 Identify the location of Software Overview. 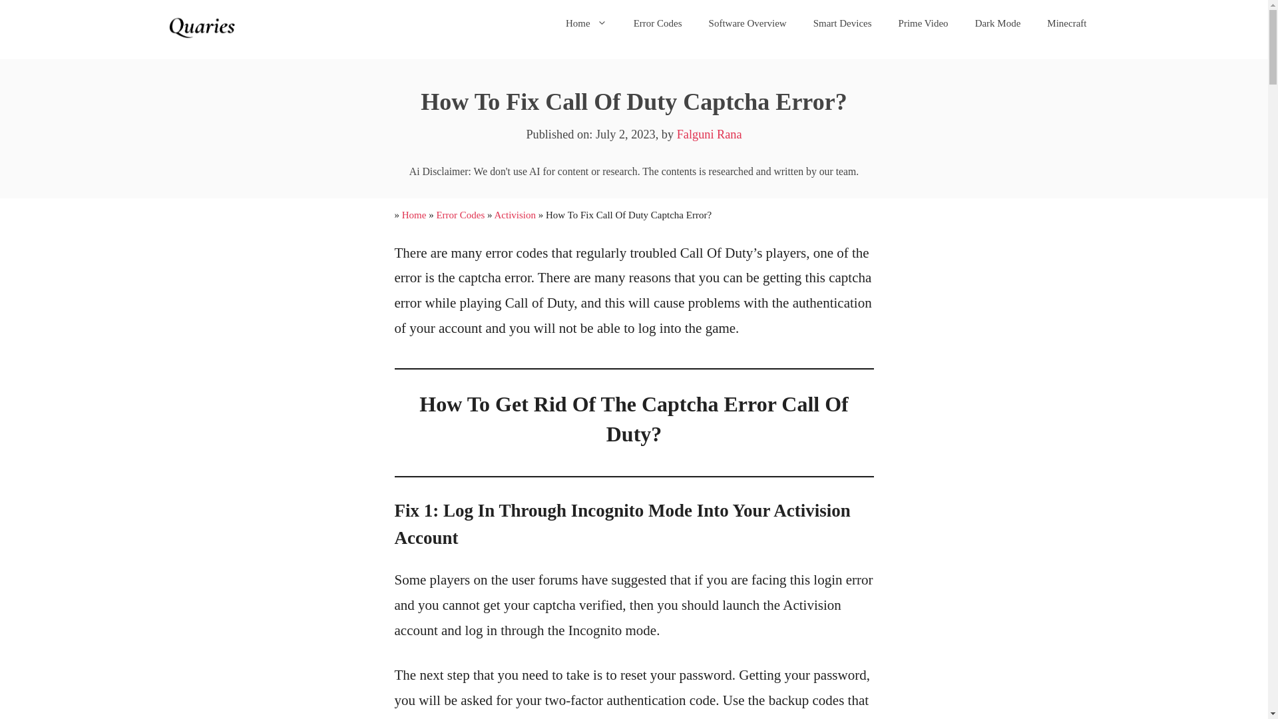
(747, 23).